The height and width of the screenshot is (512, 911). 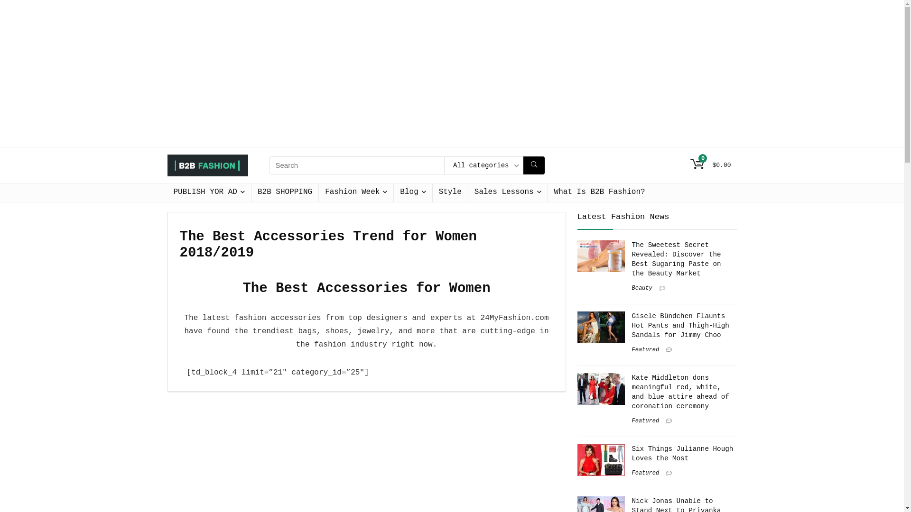 I want to click on Style, so click(x=450, y=193).